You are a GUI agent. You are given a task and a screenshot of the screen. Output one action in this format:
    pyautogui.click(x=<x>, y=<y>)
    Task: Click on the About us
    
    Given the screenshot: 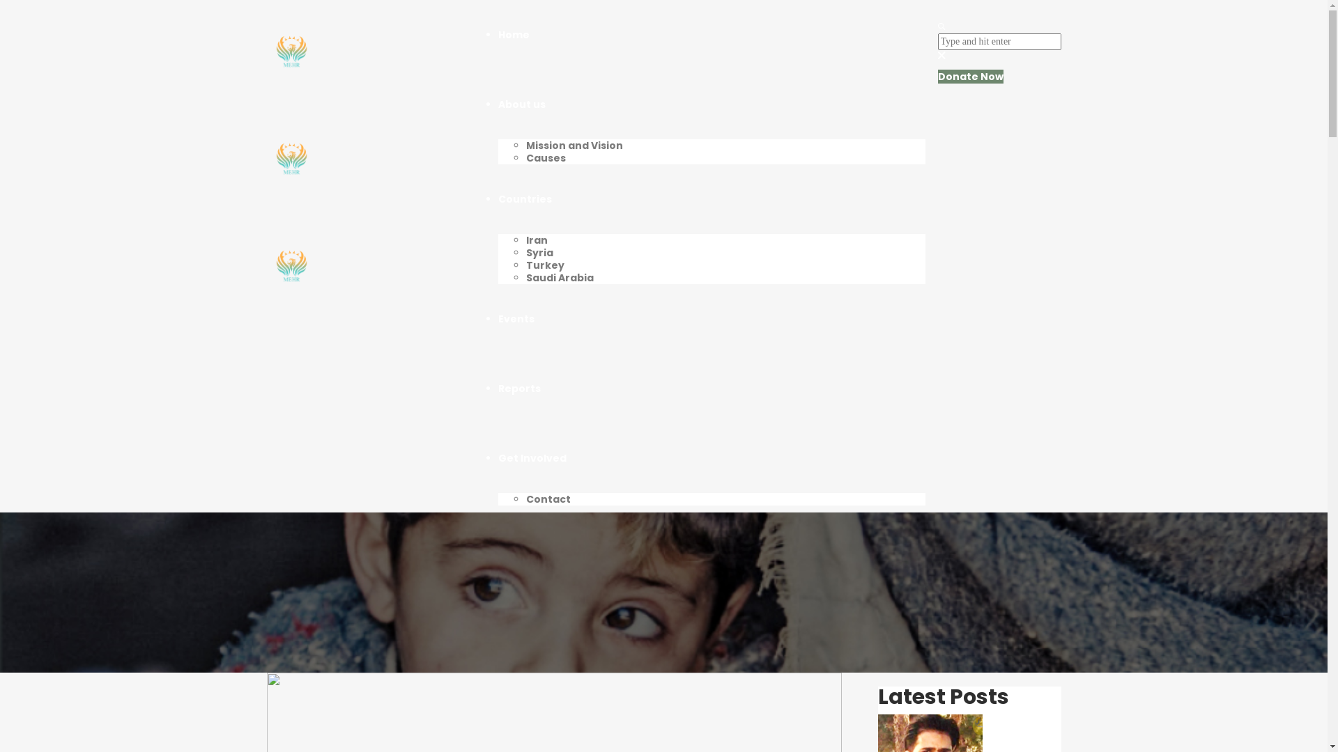 What is the action you would take?
    pyautogui.click(x=522, y=104)
    